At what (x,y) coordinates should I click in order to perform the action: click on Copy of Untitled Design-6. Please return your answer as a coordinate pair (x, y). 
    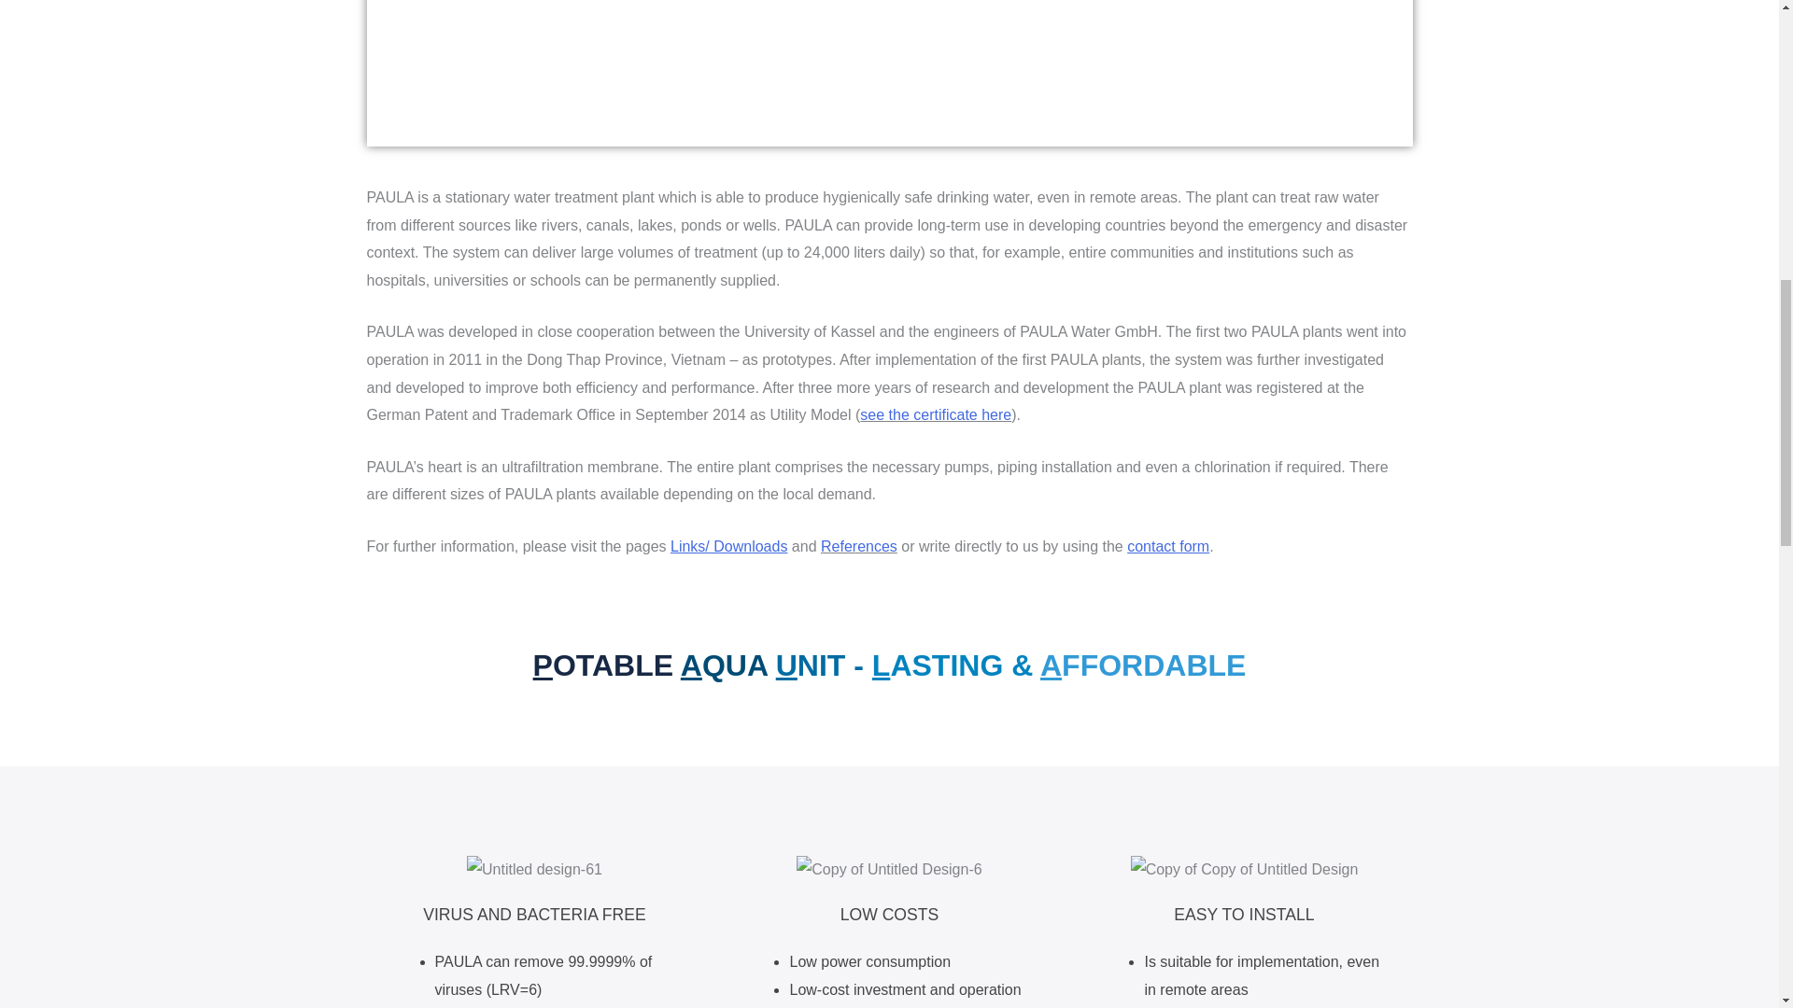
    Looking at the image, I should click on (888, 870).